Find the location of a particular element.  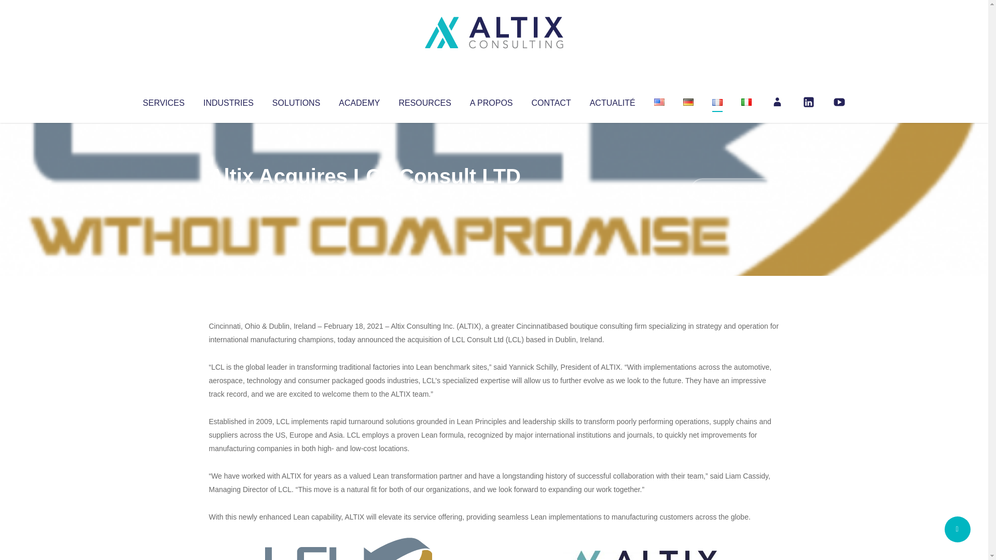

SOLUTIONS is located at coordinates (296, 101).